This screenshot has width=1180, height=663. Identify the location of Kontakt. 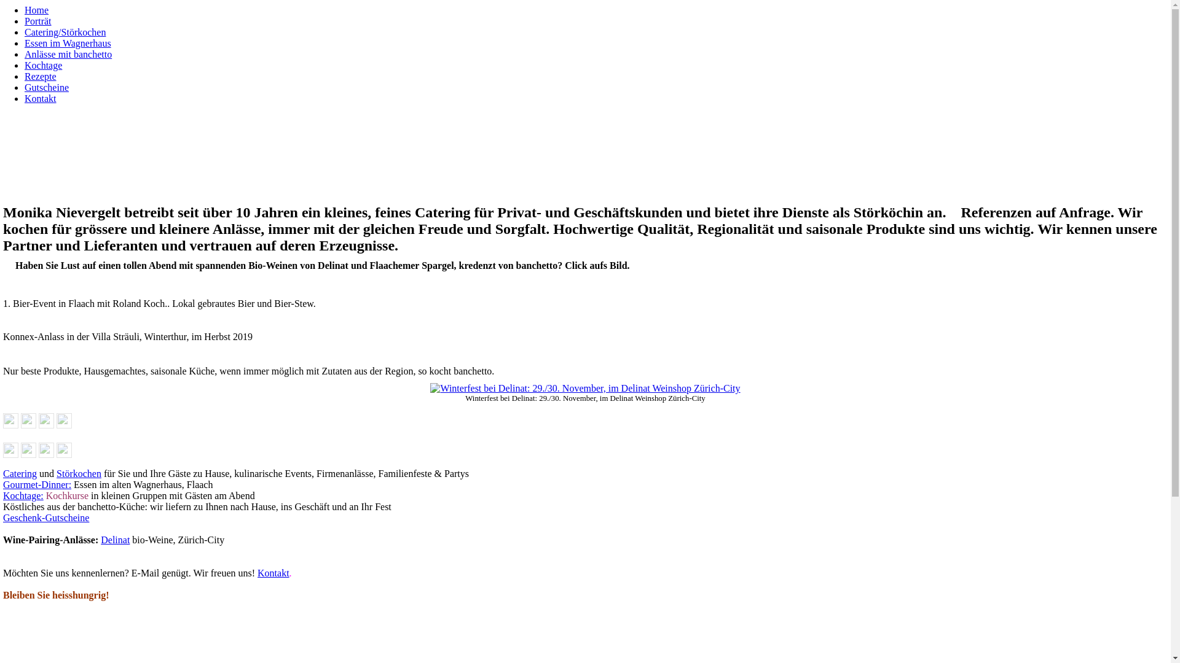
(273, 573).